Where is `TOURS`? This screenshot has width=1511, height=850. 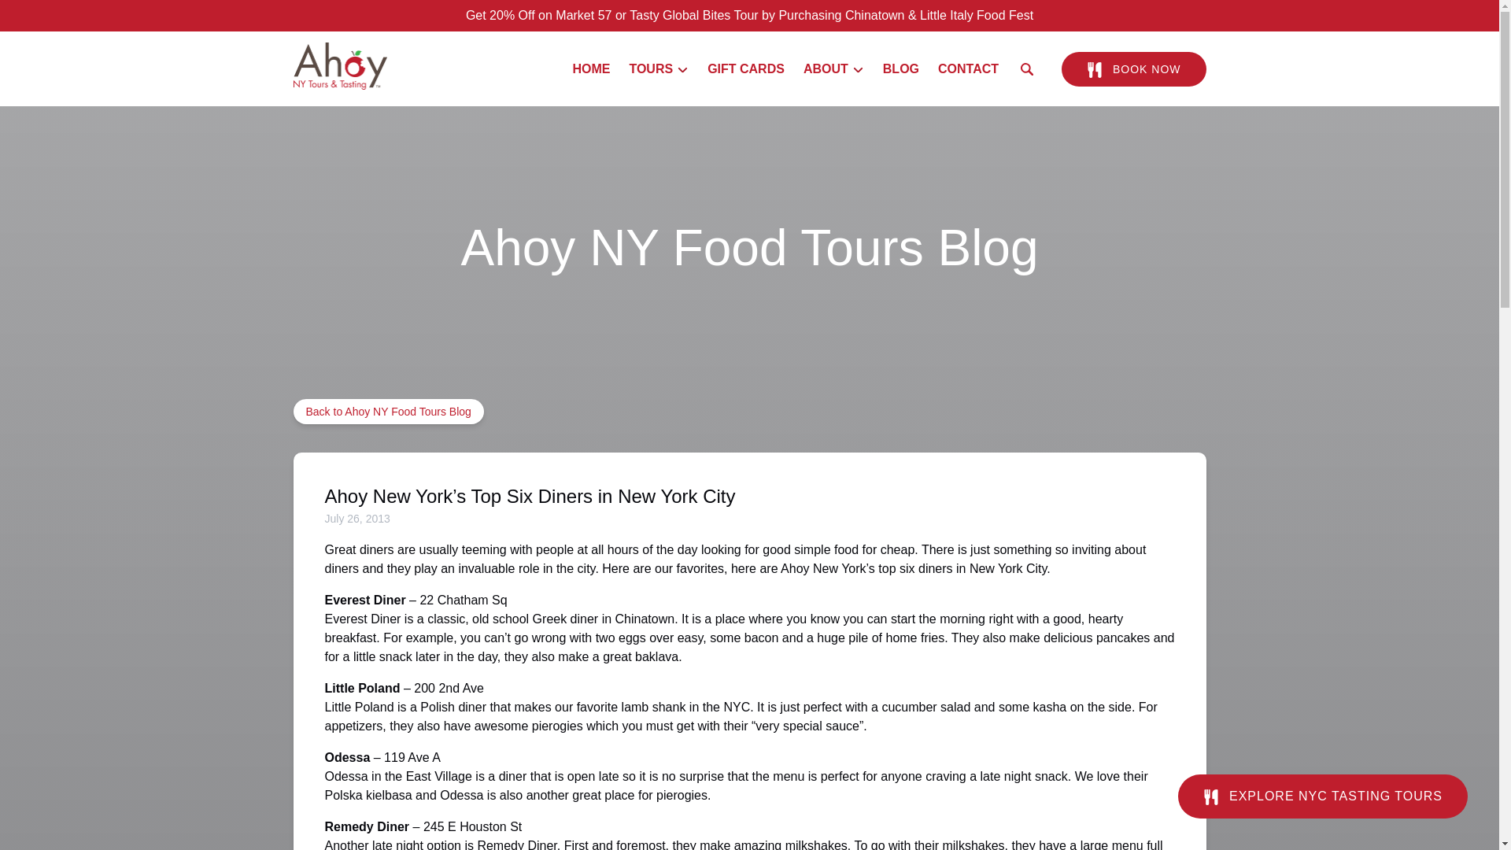
TOURS is located at coordinates (659, 69).